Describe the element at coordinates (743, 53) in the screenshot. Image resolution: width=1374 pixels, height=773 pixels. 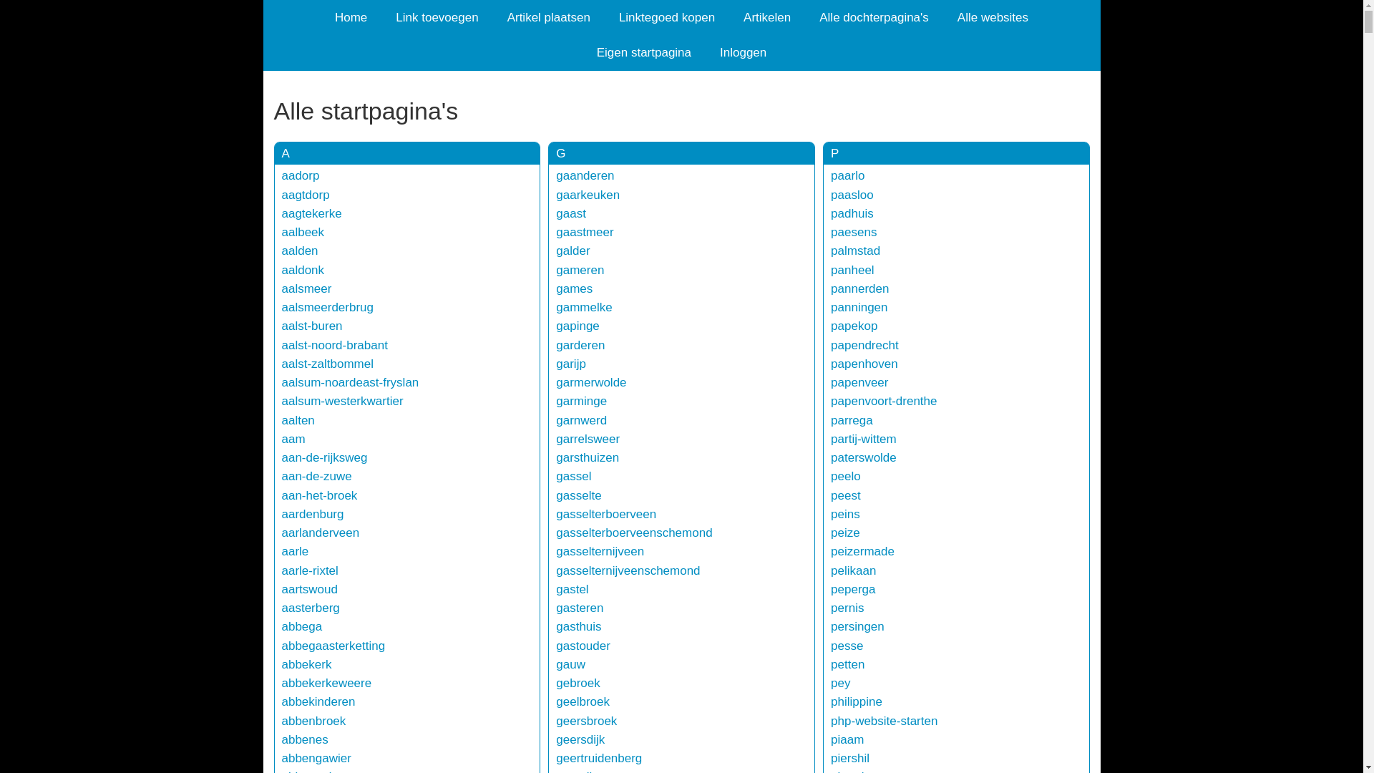
I see `Inloggen` at that location.